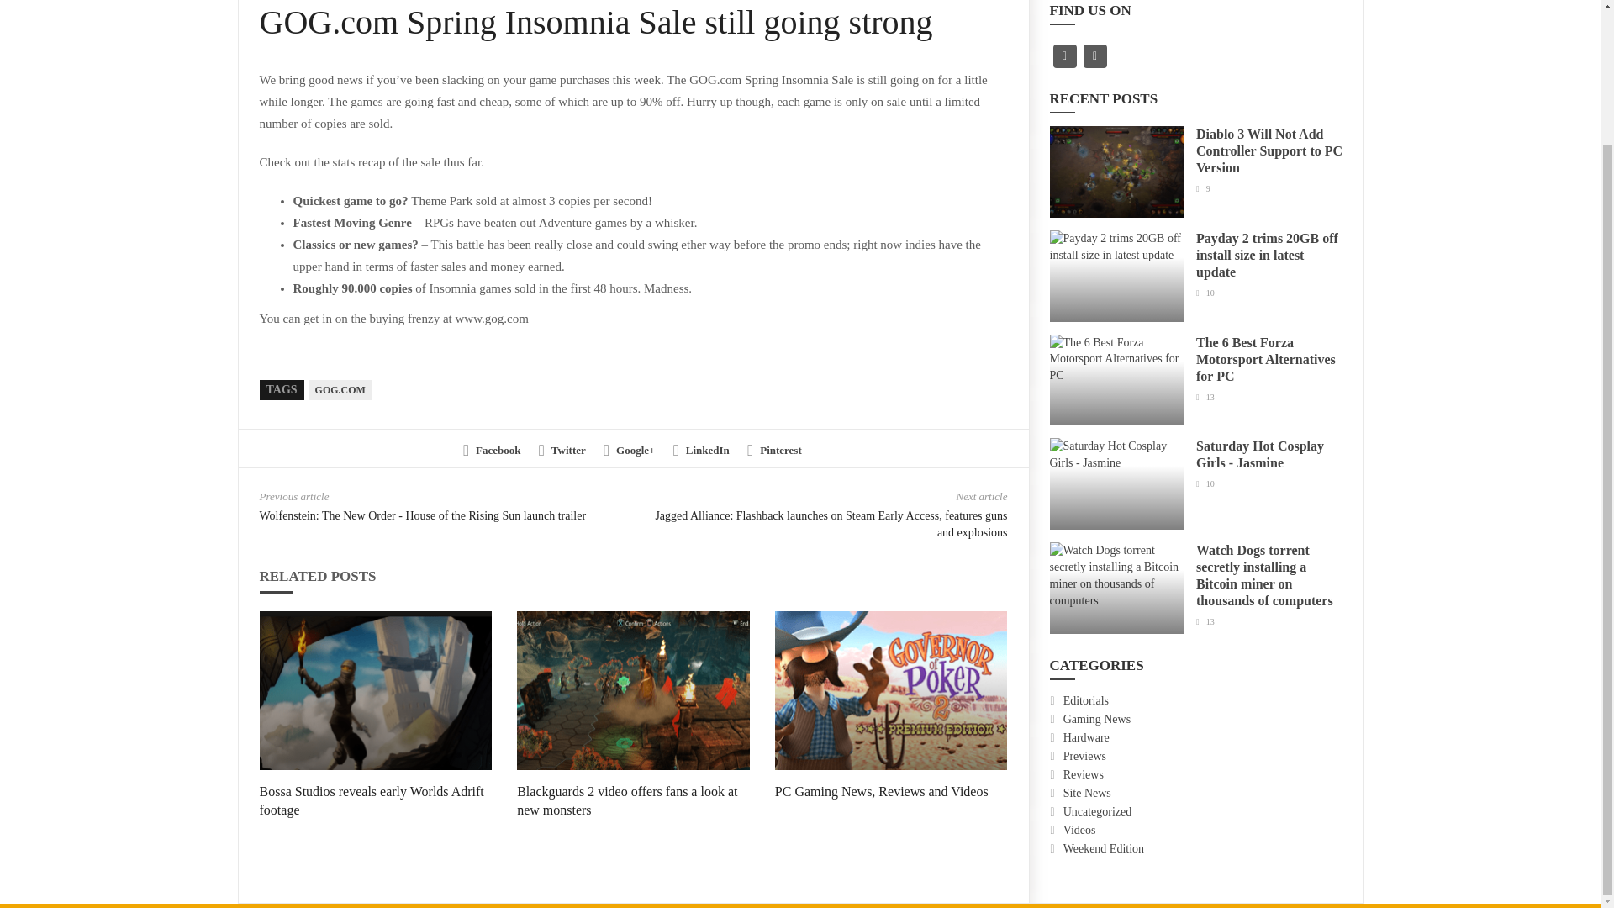 This screenshot has width=1614, height=908. Describe the element at coordinates (627, 800) in the screenshot. I see `Blackguards 2 video offers fans a look at new monsters` at that location.